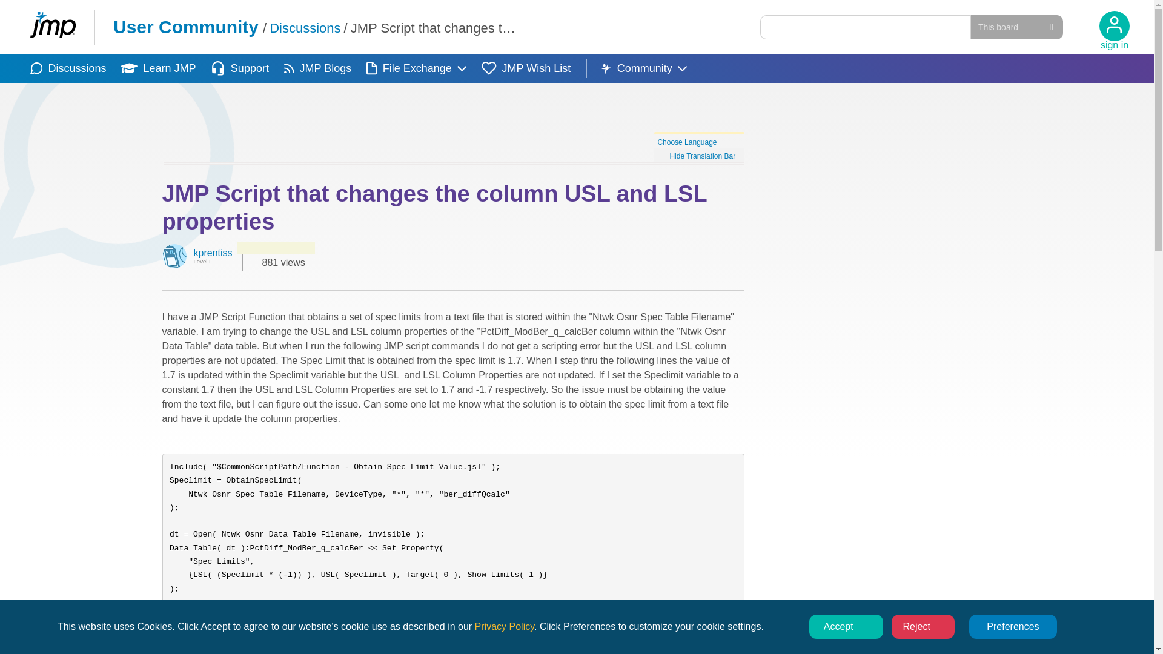 This screenshot has width=1163, height=654. Describe the element at coordinates (699, 147) in the screenshot. I see `Search` at that location.